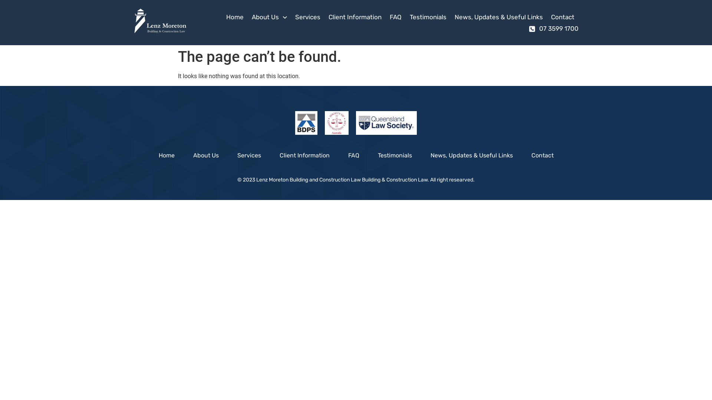  Describe the element at coordinates (304, 156) in the screenshot. I see `Client Information` at that location.